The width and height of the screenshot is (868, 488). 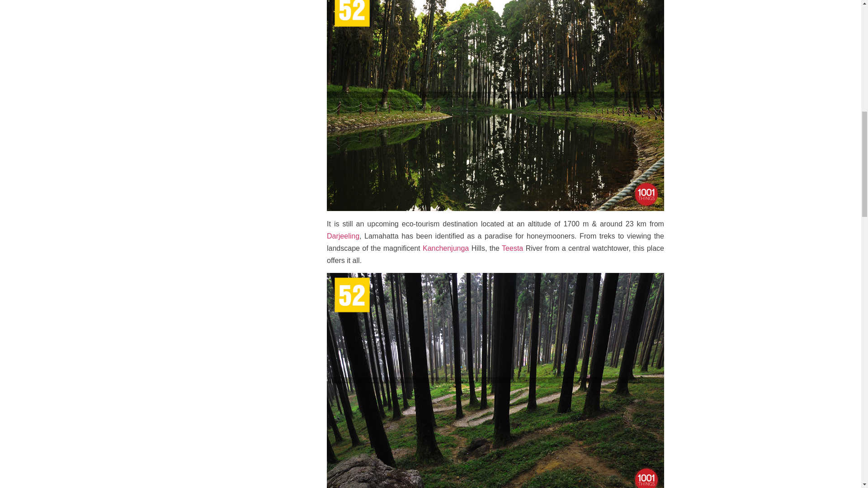 I want to click on Teesta, so click(x=512, y=249).